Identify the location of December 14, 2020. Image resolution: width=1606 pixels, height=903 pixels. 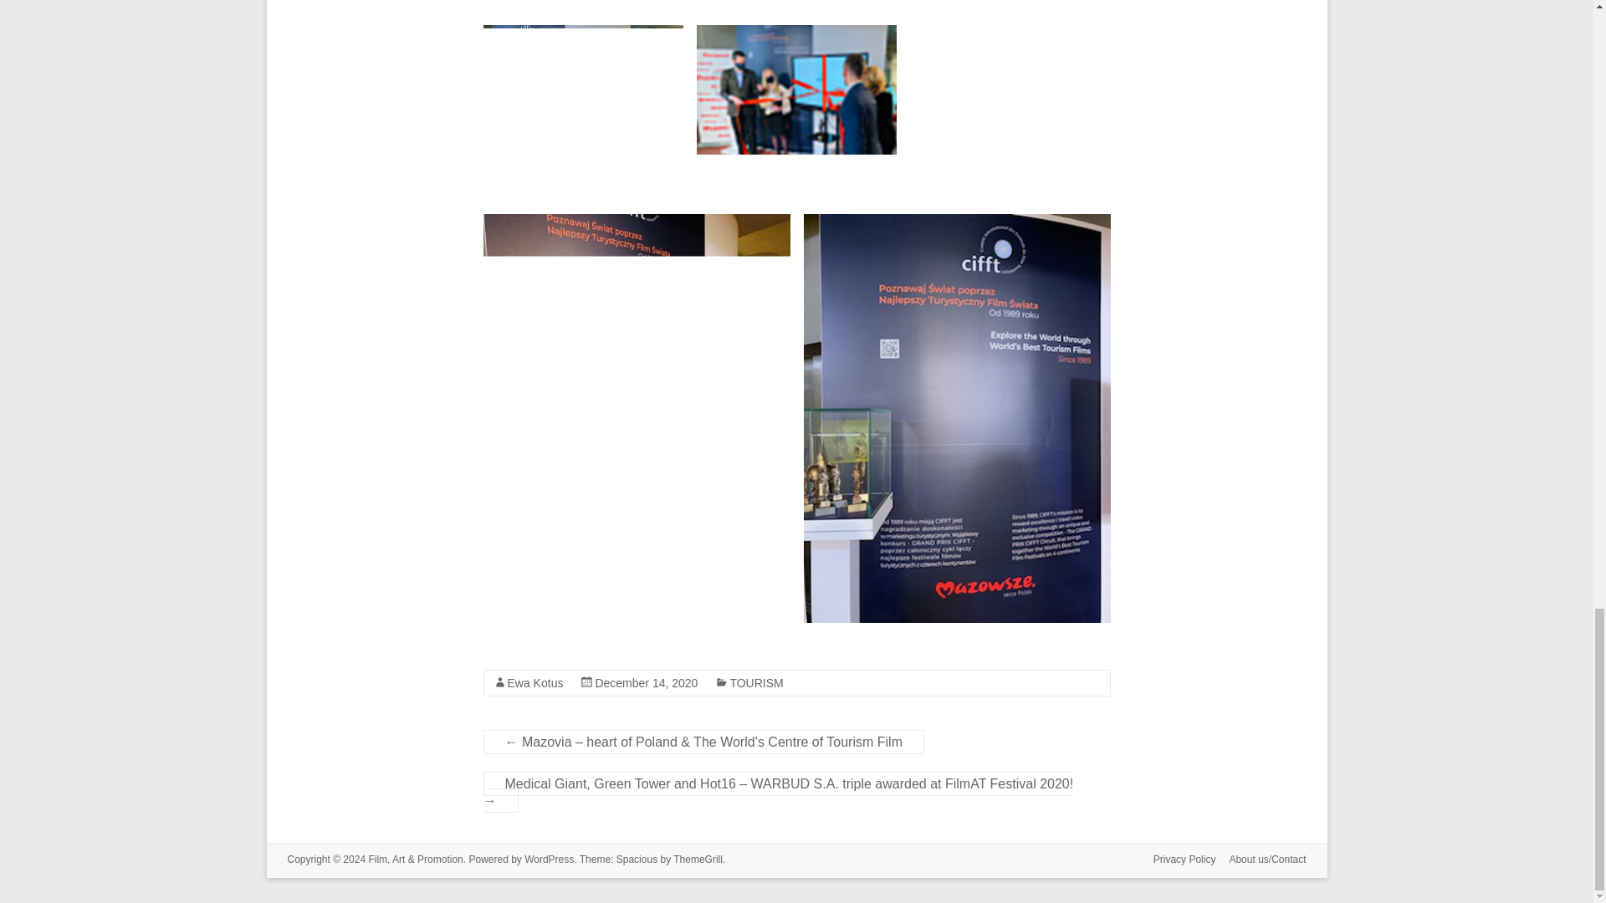
(646, 682).